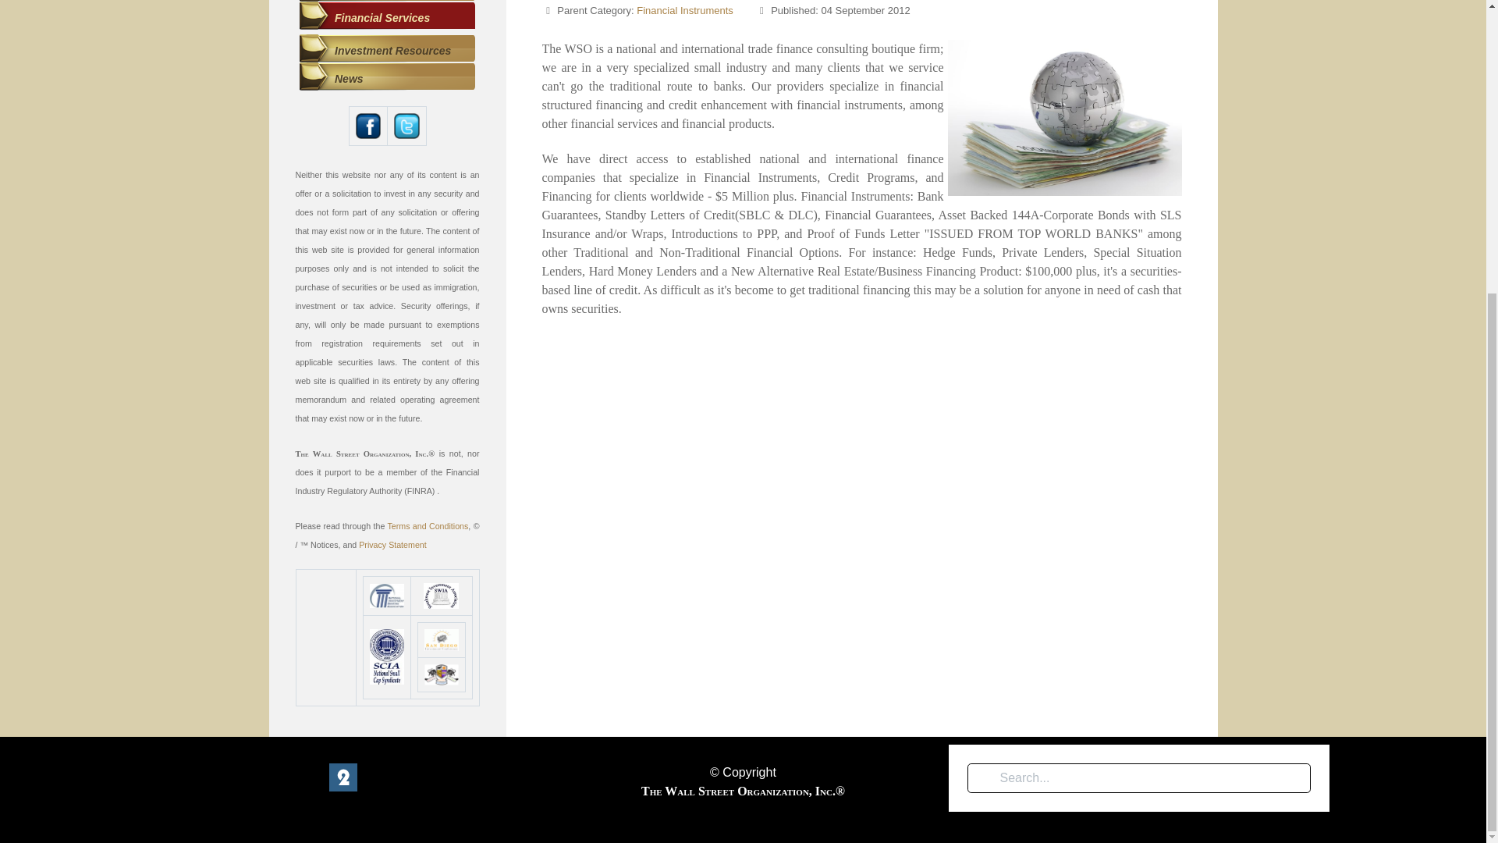  What do you see at coordinates (392, 544) in the screenshot?
I see `Wall Street Organization - Privacy Statement` at bounding box center [392, 544].